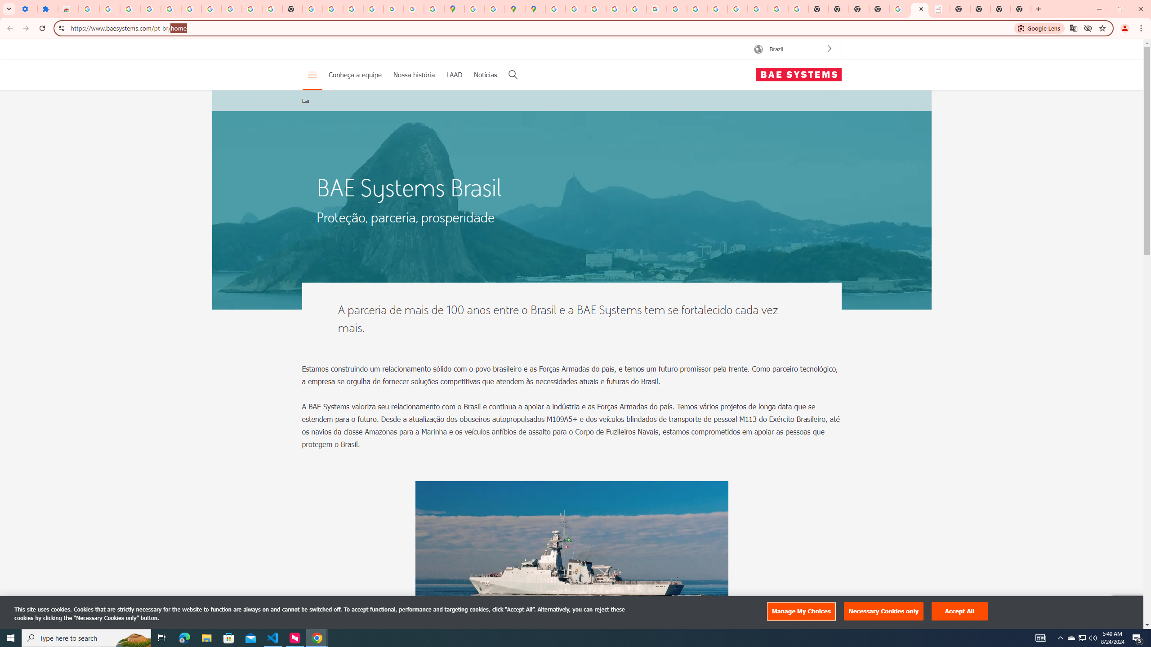 Image resolution: width=1151 pixels, height=647 pixels. What do you see at coordinates (454, 9) in the screenshot?
I see `Google Maps` at bounding box center [454, 9].